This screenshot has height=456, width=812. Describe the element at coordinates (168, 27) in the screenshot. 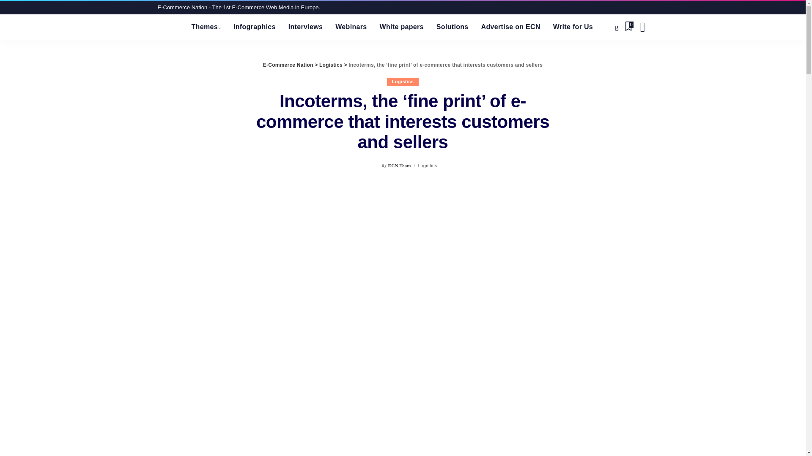

I see `E-Commerce Nation` at that location.